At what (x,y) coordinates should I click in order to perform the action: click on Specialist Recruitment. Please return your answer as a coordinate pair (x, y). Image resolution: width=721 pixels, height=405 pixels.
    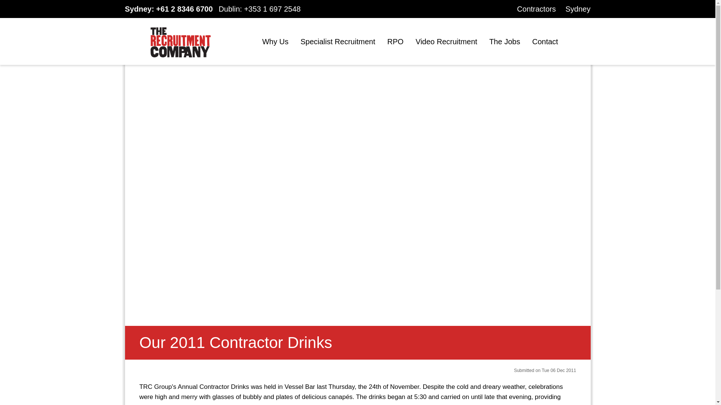
    Looking at the image, I should click on (338, 42).